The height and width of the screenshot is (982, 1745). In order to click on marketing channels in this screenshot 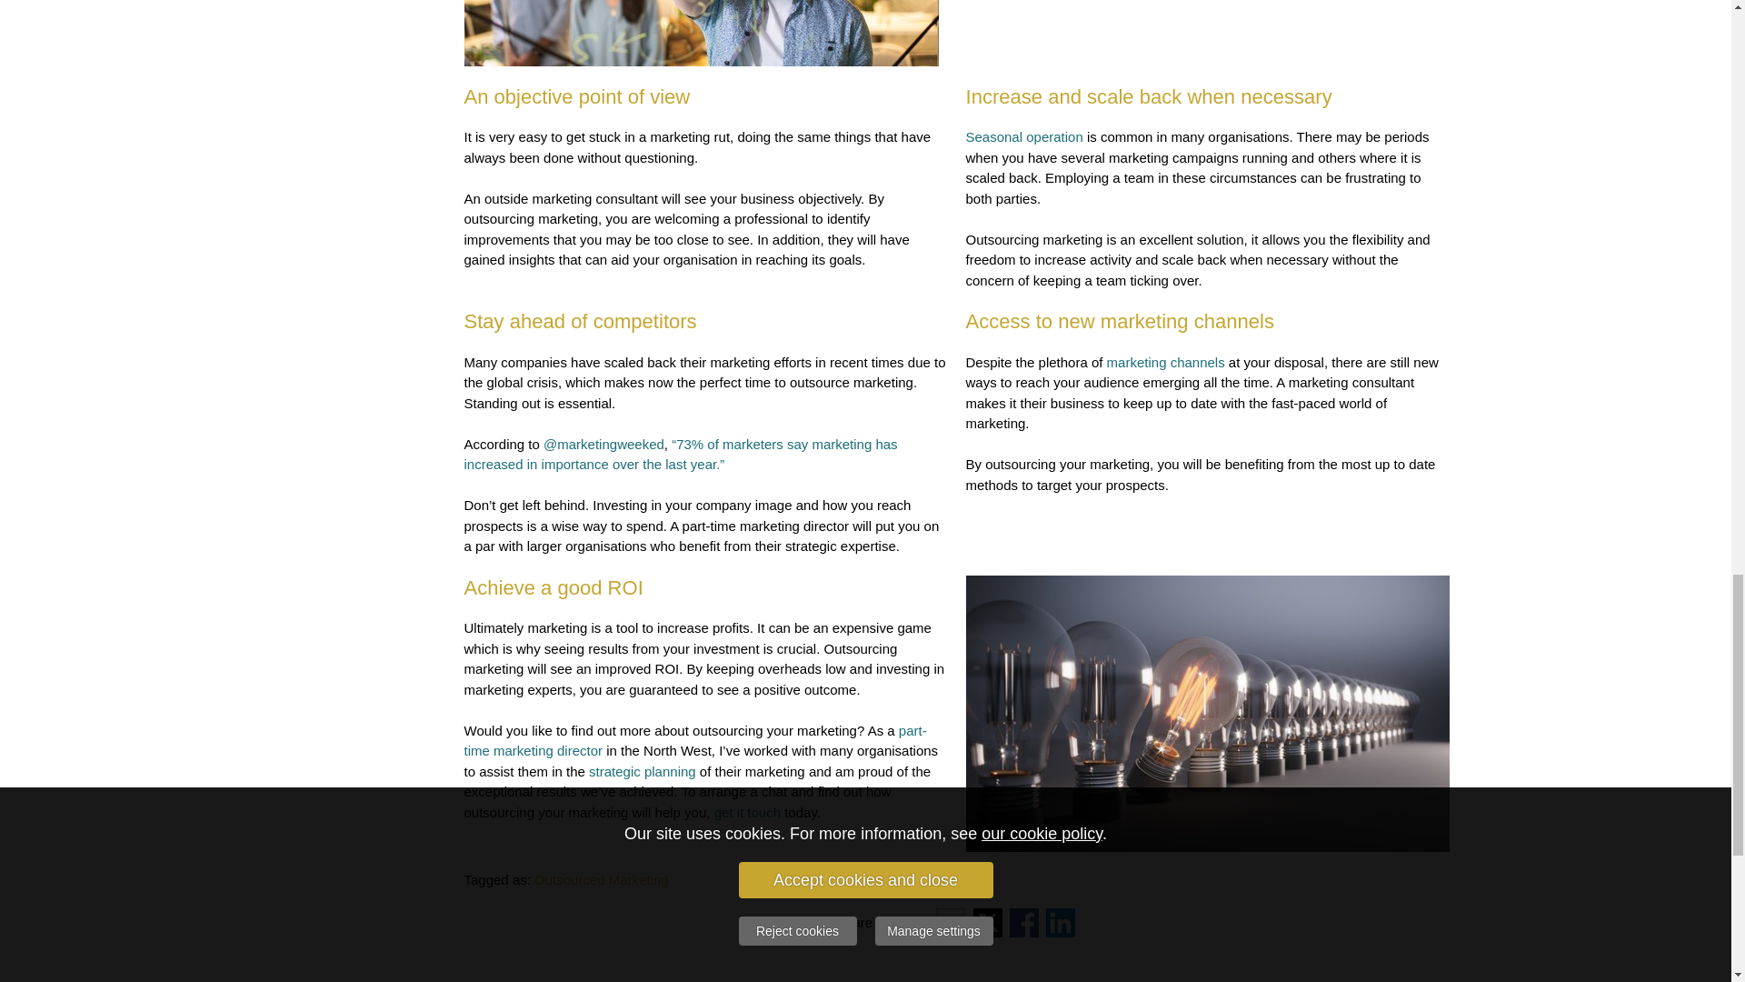, I will do `click(1165, 362)`.